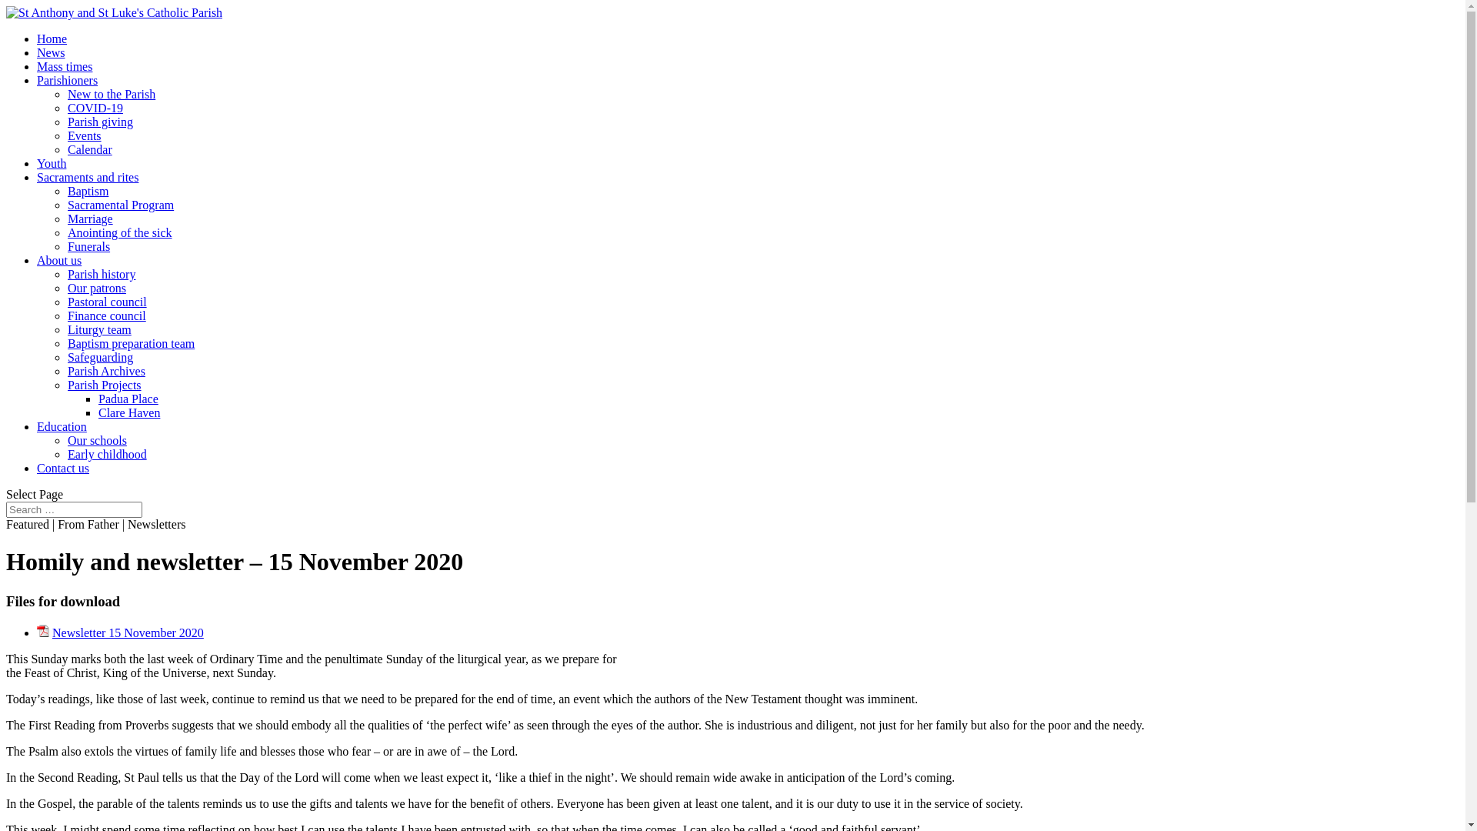 This screenshot has height=831, width=1477. Describe the element at coordinates (51, 52) in the screenshot. I see `News` at that location.